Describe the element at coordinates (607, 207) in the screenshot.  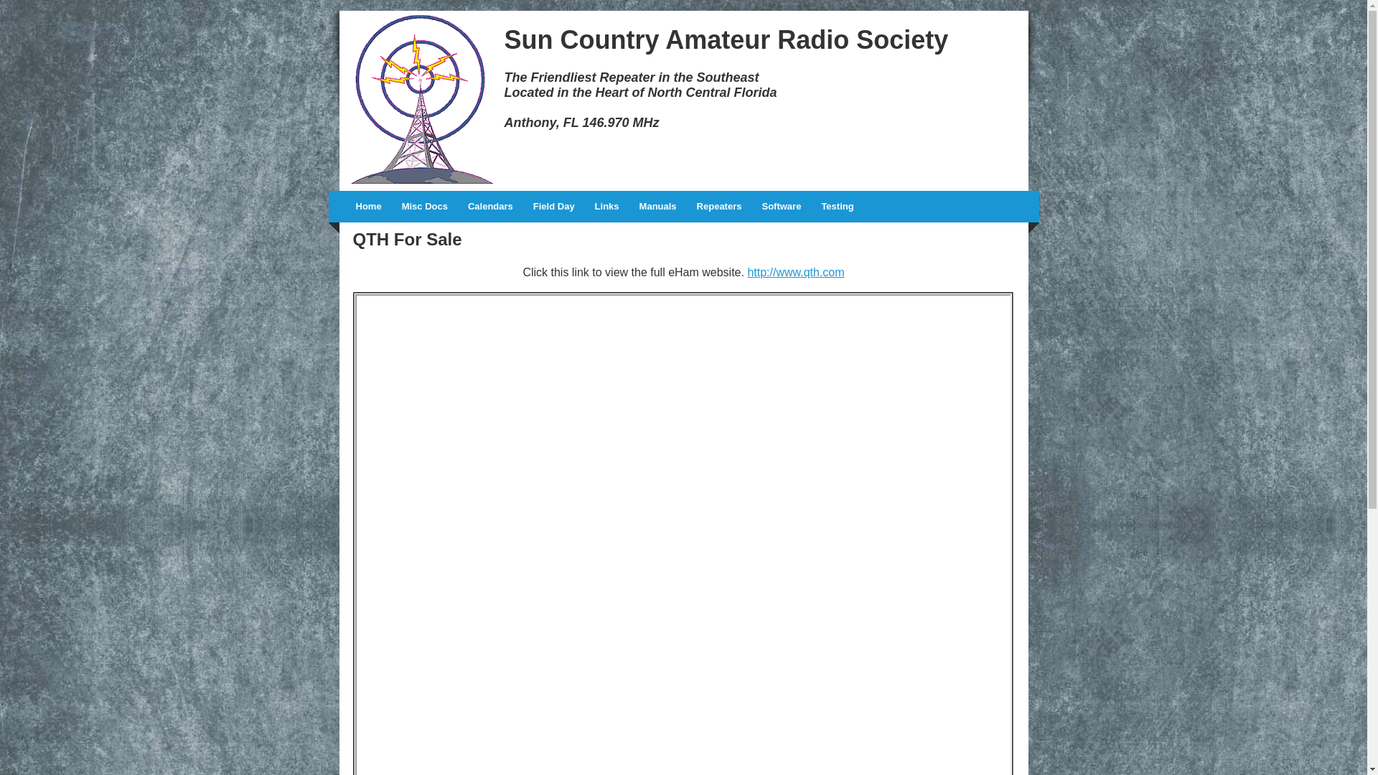
I see `Links` at that location.